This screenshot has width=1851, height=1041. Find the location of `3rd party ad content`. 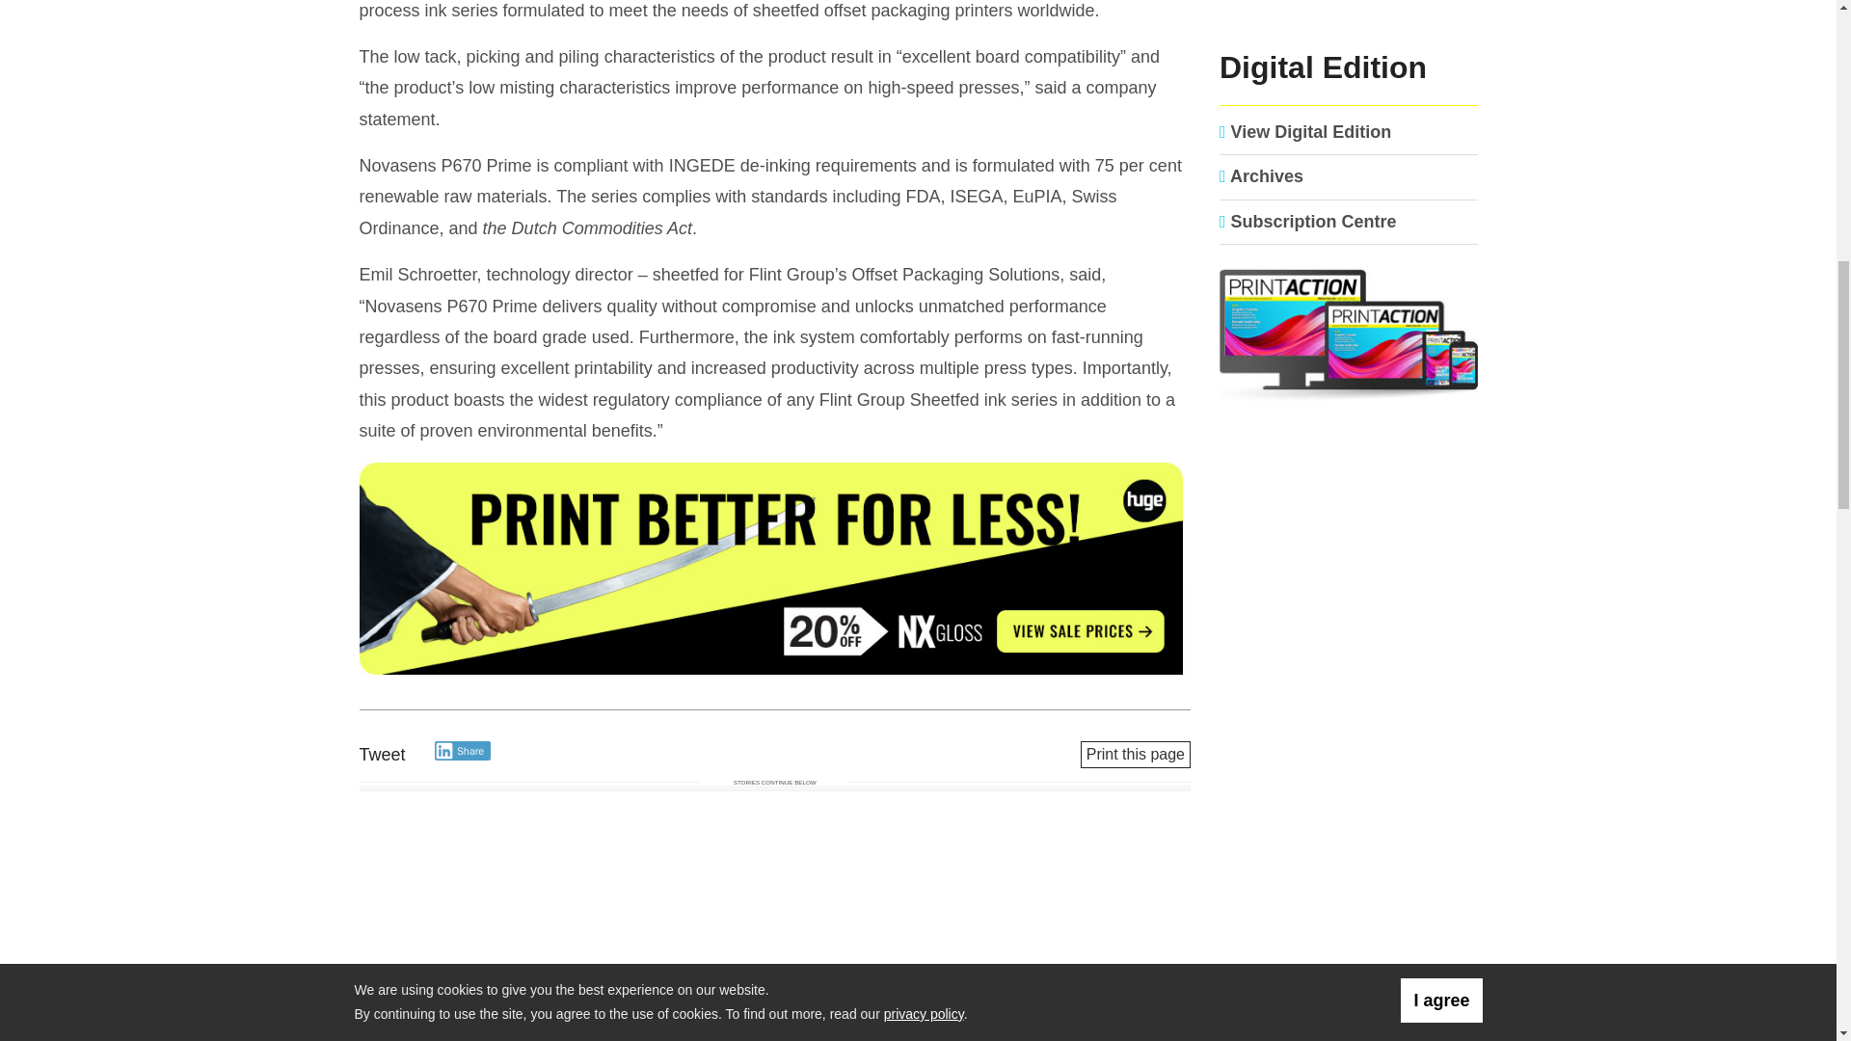

3rd party ad content is located at coordinates (1349, 989).